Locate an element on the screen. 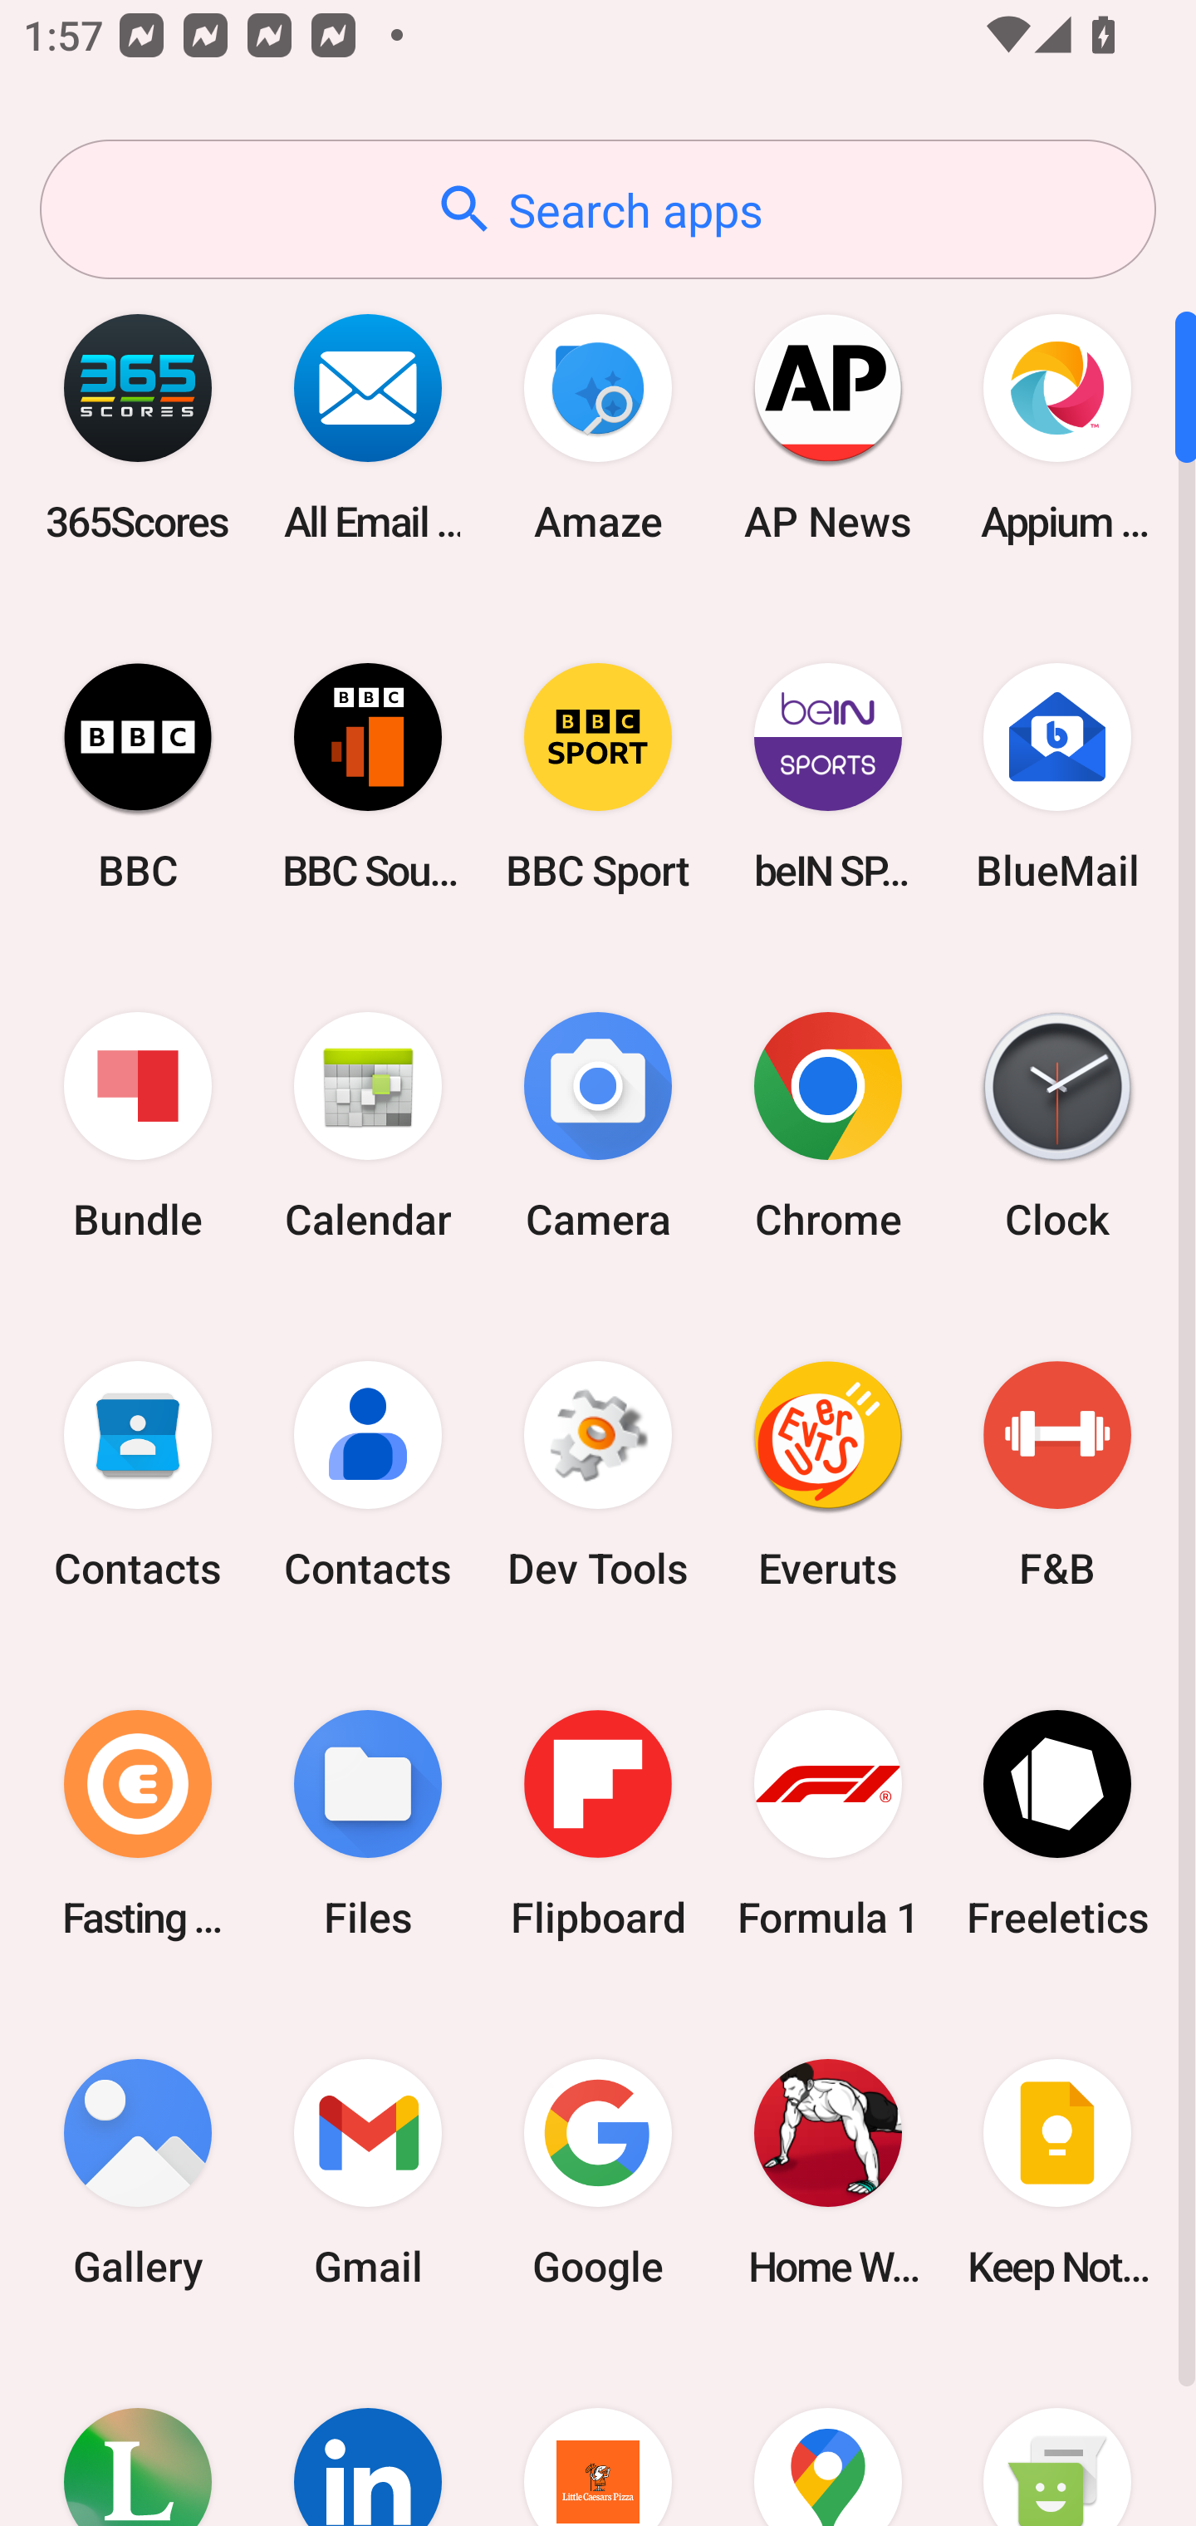 Image resolution: width=1196 pixels, height=2526 pixels. Files is located at coordinates (368, 1823).